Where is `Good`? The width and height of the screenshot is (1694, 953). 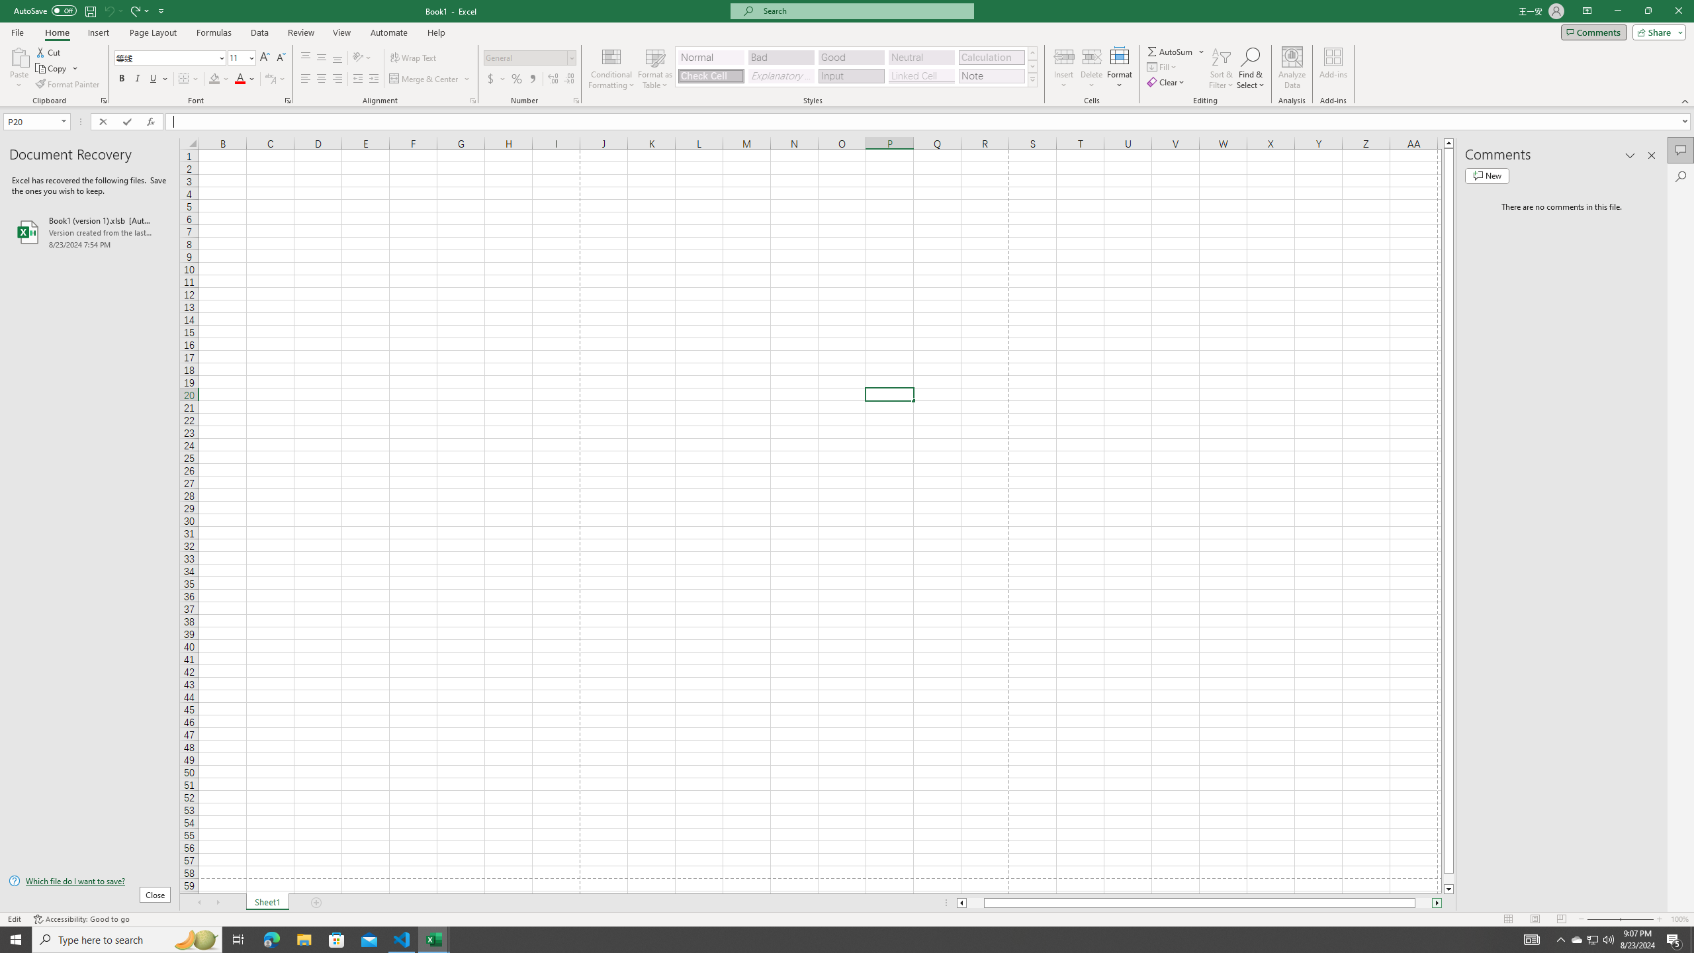 Good is located at coordinates (851, 57).